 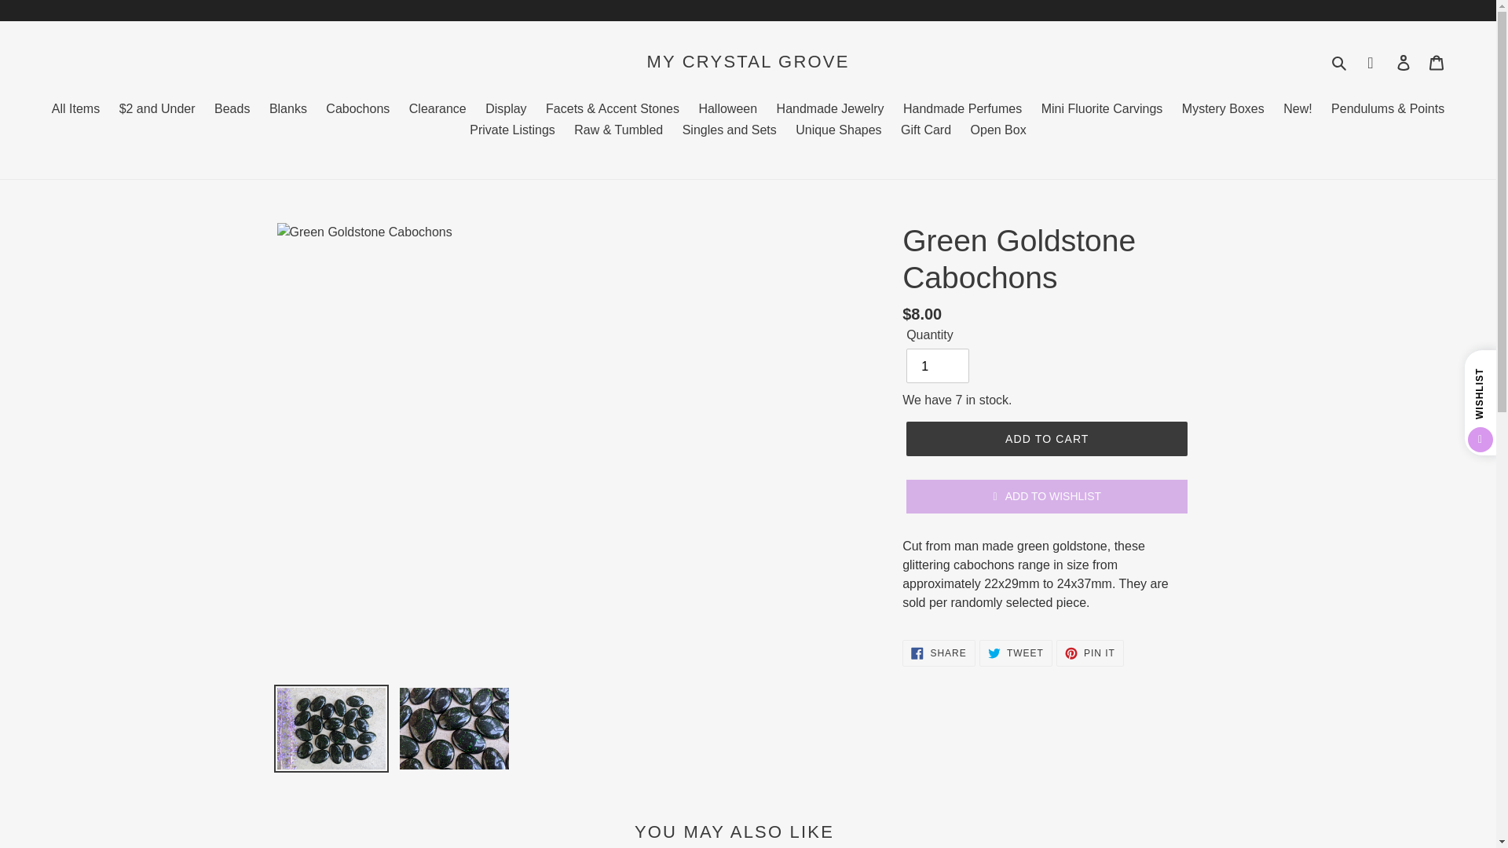 I want to click on All Items, so click(x=75, y=110).